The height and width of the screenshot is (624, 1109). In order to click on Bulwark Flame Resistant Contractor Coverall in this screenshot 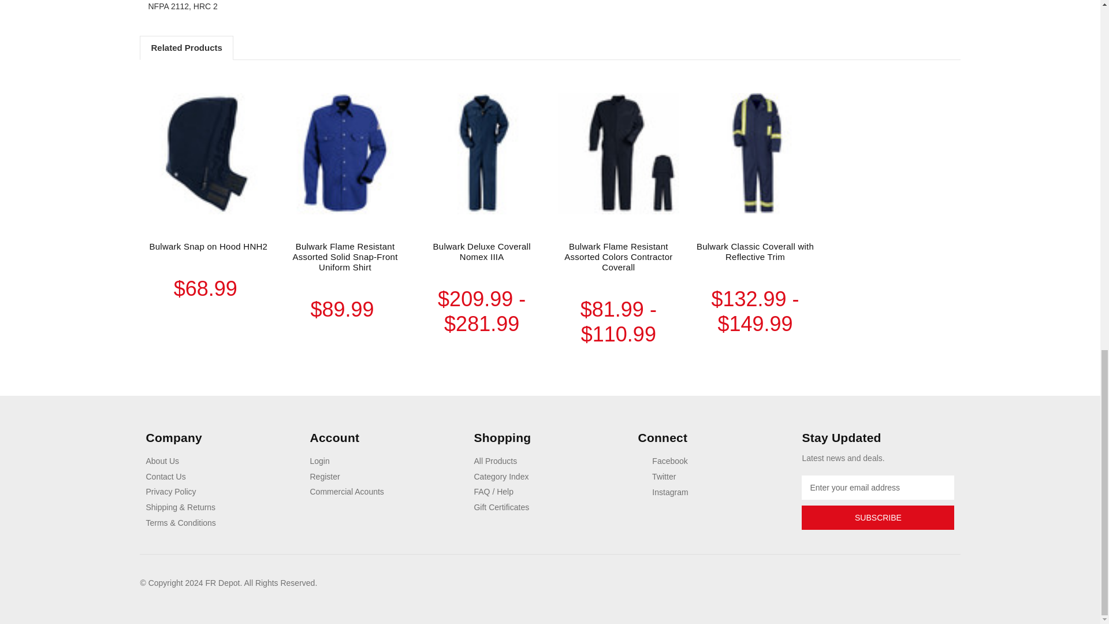, I will do `click(618, 154)`.